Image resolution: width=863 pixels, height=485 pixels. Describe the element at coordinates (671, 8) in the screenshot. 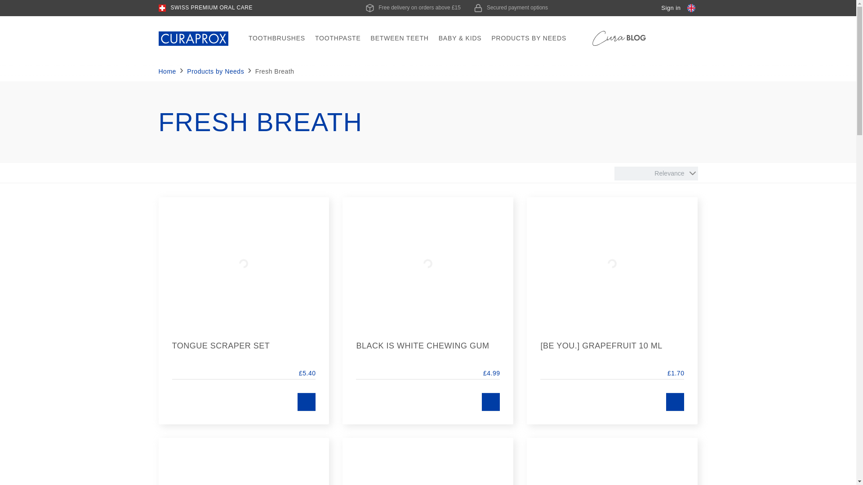

I see `Sign in` at that location.